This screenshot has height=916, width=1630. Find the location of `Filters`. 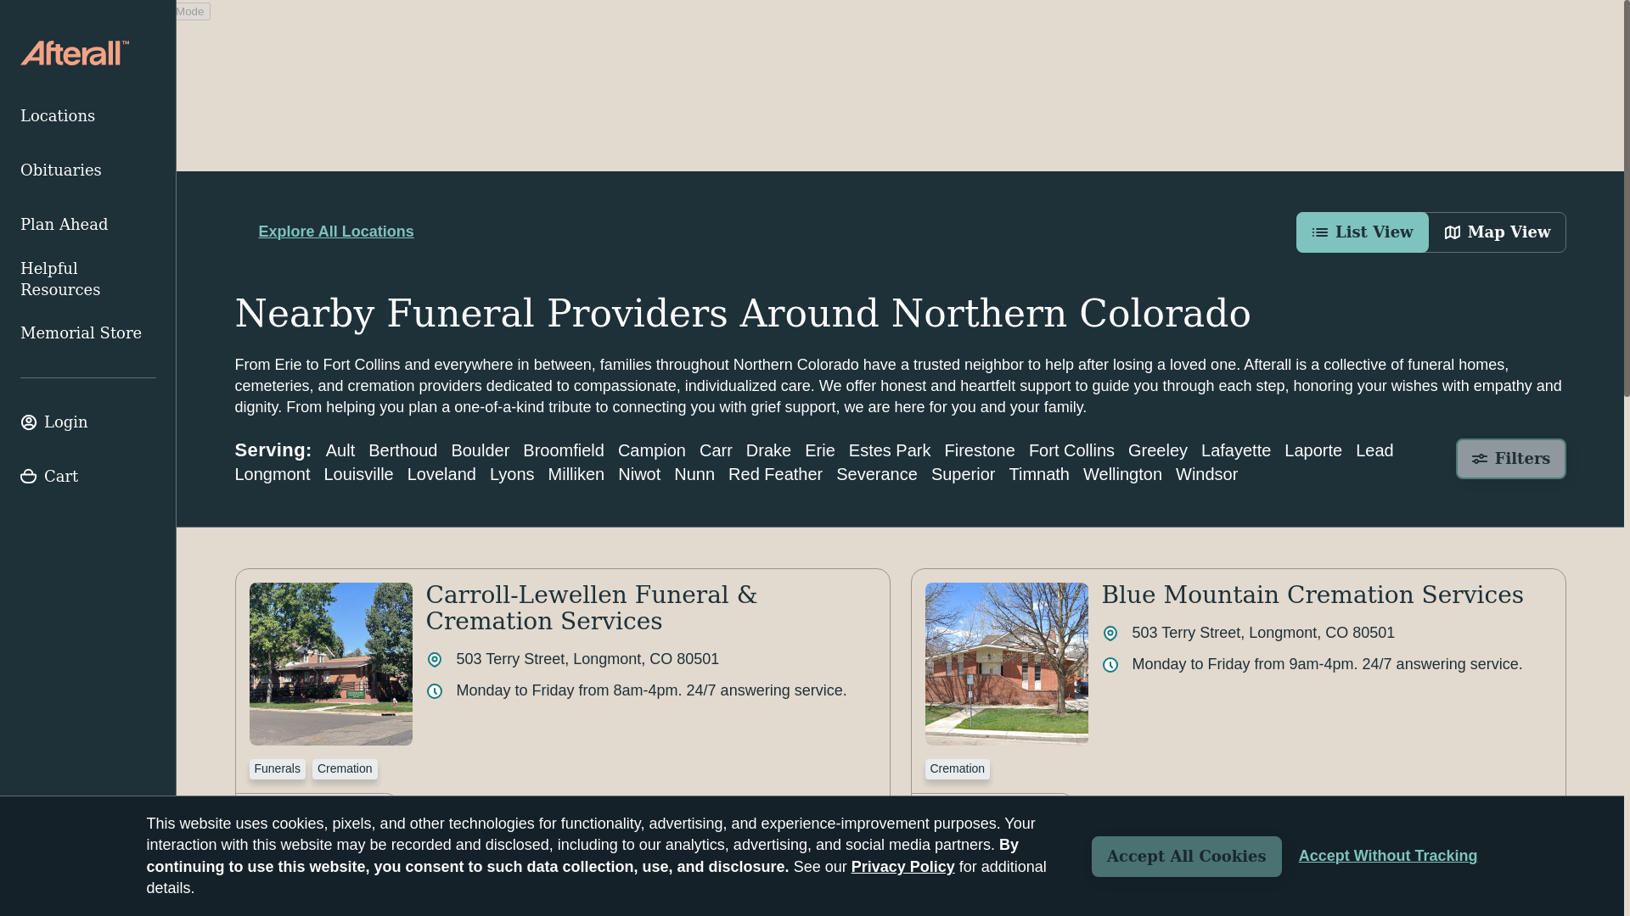

Filters is located at coordinates (1511, 458).